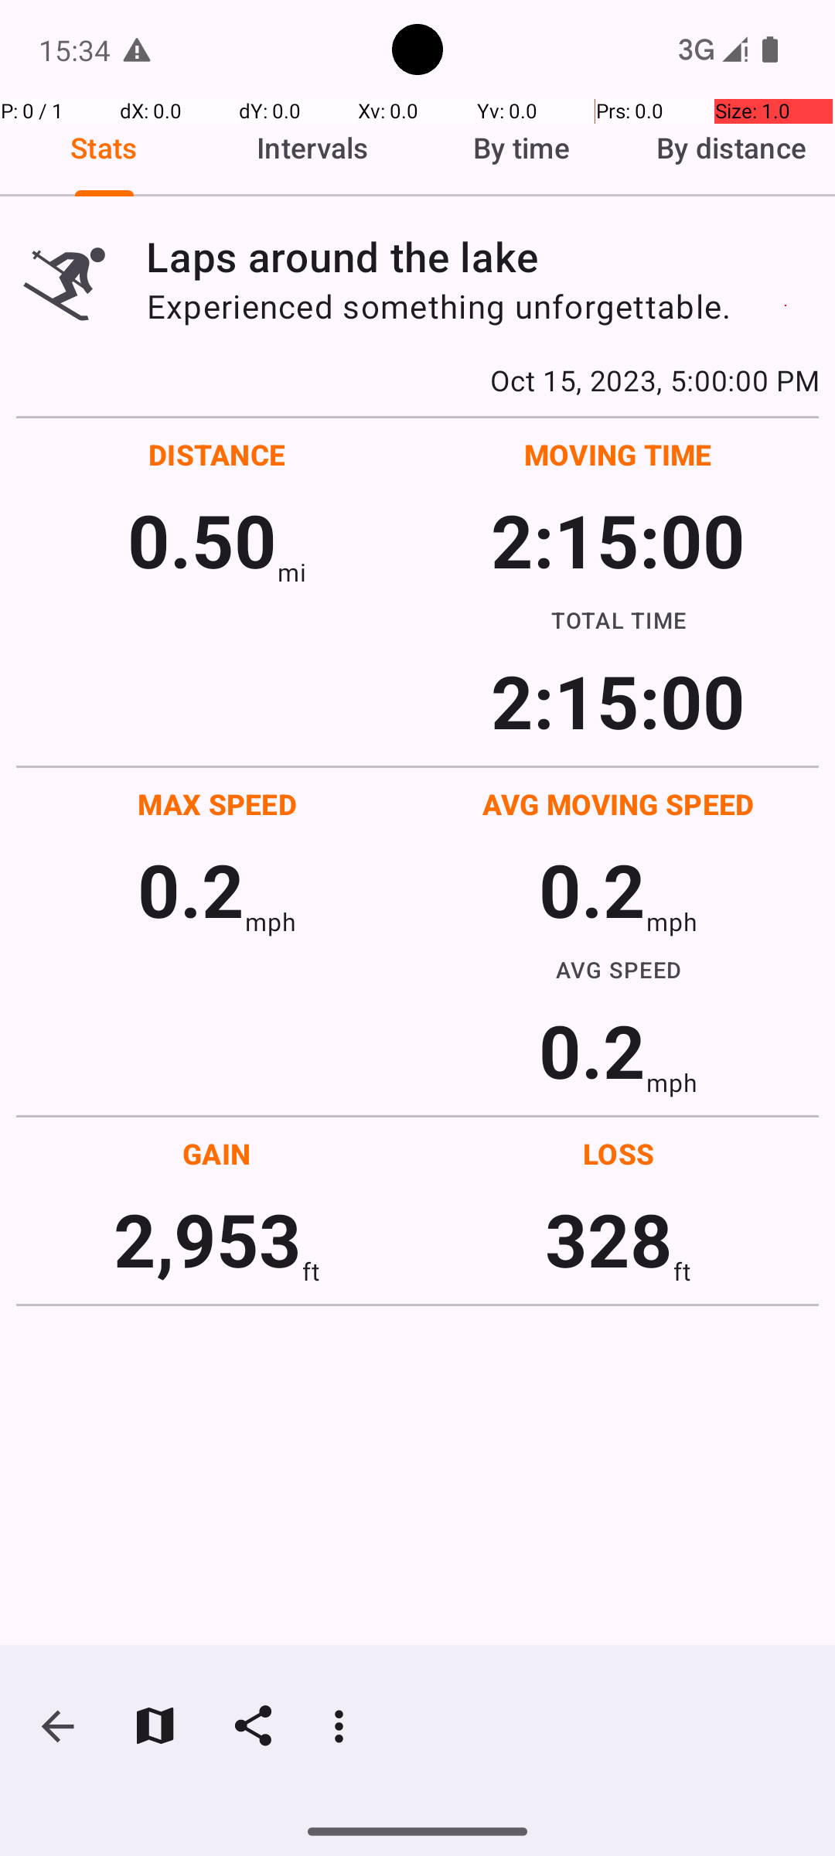 The height and width of the screenshot is (1856, 835). What do you see at coordinates (155, 1726) in the screenshot?
I see `Show on map` at bounding box center [155, 1726].